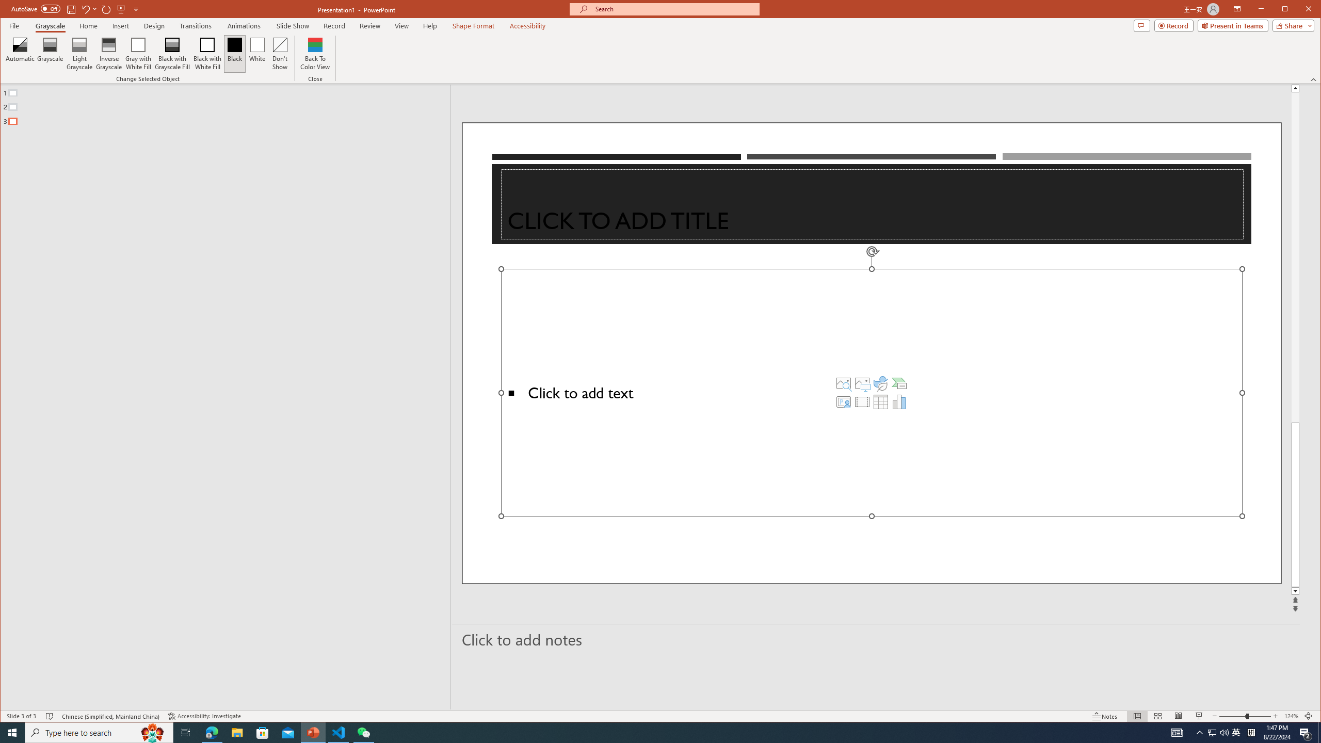 This screenshot has height=743, width=1321. Describe the element at coordinates (235, 54) in the screenshot. I see `Black` at that location.